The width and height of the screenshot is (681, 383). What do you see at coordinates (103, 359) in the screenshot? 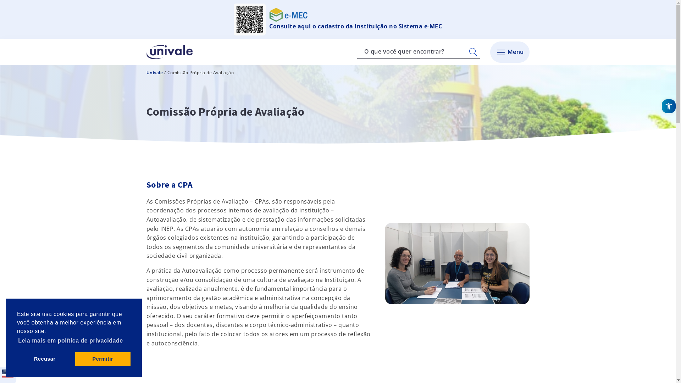
I see `Permitir` at bounding box center [103, 359].